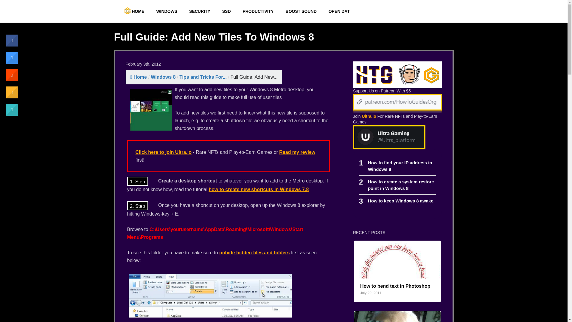 This screenshot has width=572, height=322. Describe the element at coordinates (258, 11) in the screenshot. I see `Read my review` at that location.